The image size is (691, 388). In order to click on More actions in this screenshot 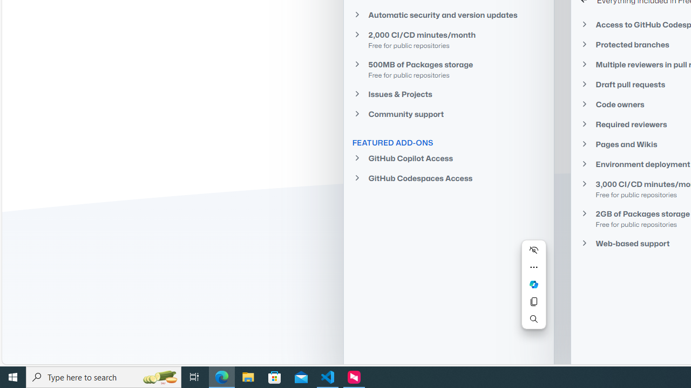, I will do `click(533, 267)`.